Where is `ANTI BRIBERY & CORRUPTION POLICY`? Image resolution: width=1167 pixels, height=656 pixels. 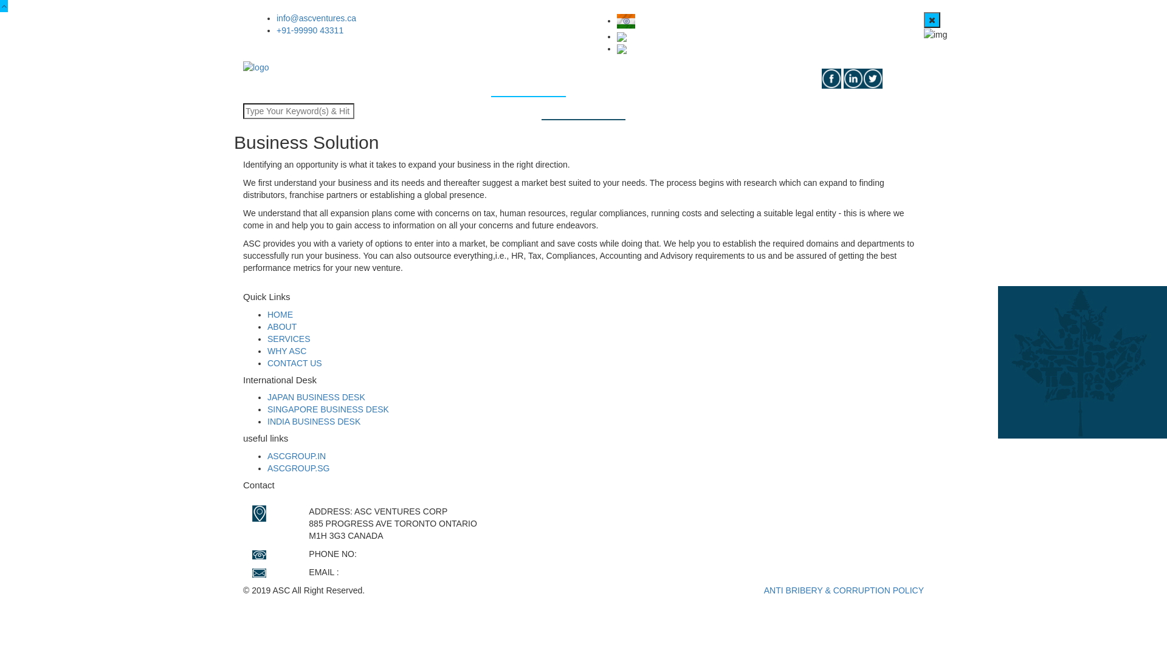
ANTI BRIBERY & CORRUPTION POLICY is located at coordinates (844, 590).